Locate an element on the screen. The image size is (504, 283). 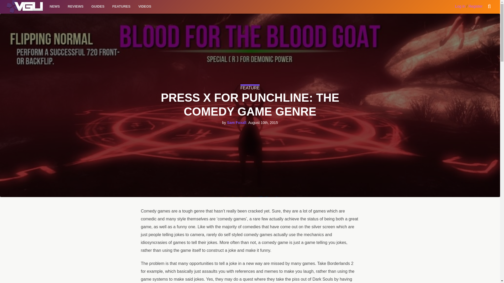
Log in is located at coordinates (460, 6).